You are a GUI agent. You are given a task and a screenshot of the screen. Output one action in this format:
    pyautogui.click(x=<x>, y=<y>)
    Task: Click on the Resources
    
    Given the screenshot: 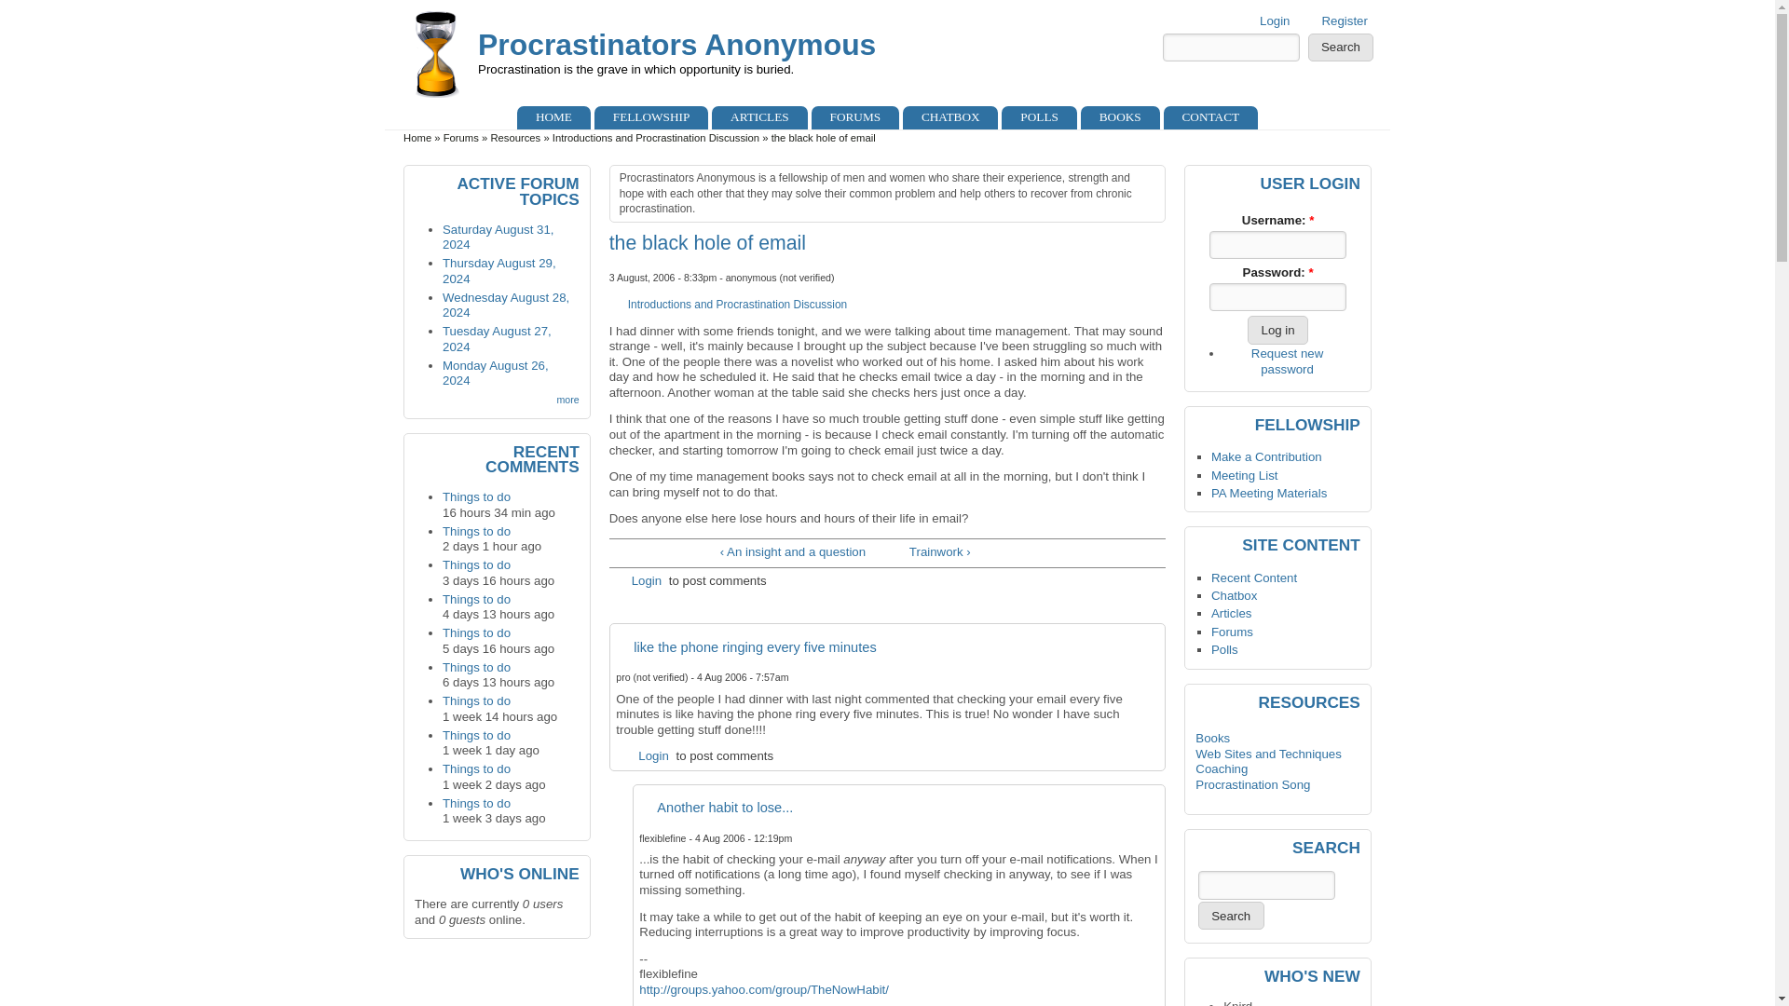 What is the action you would take?
    pyautogui.click(x=514, y=138)
    